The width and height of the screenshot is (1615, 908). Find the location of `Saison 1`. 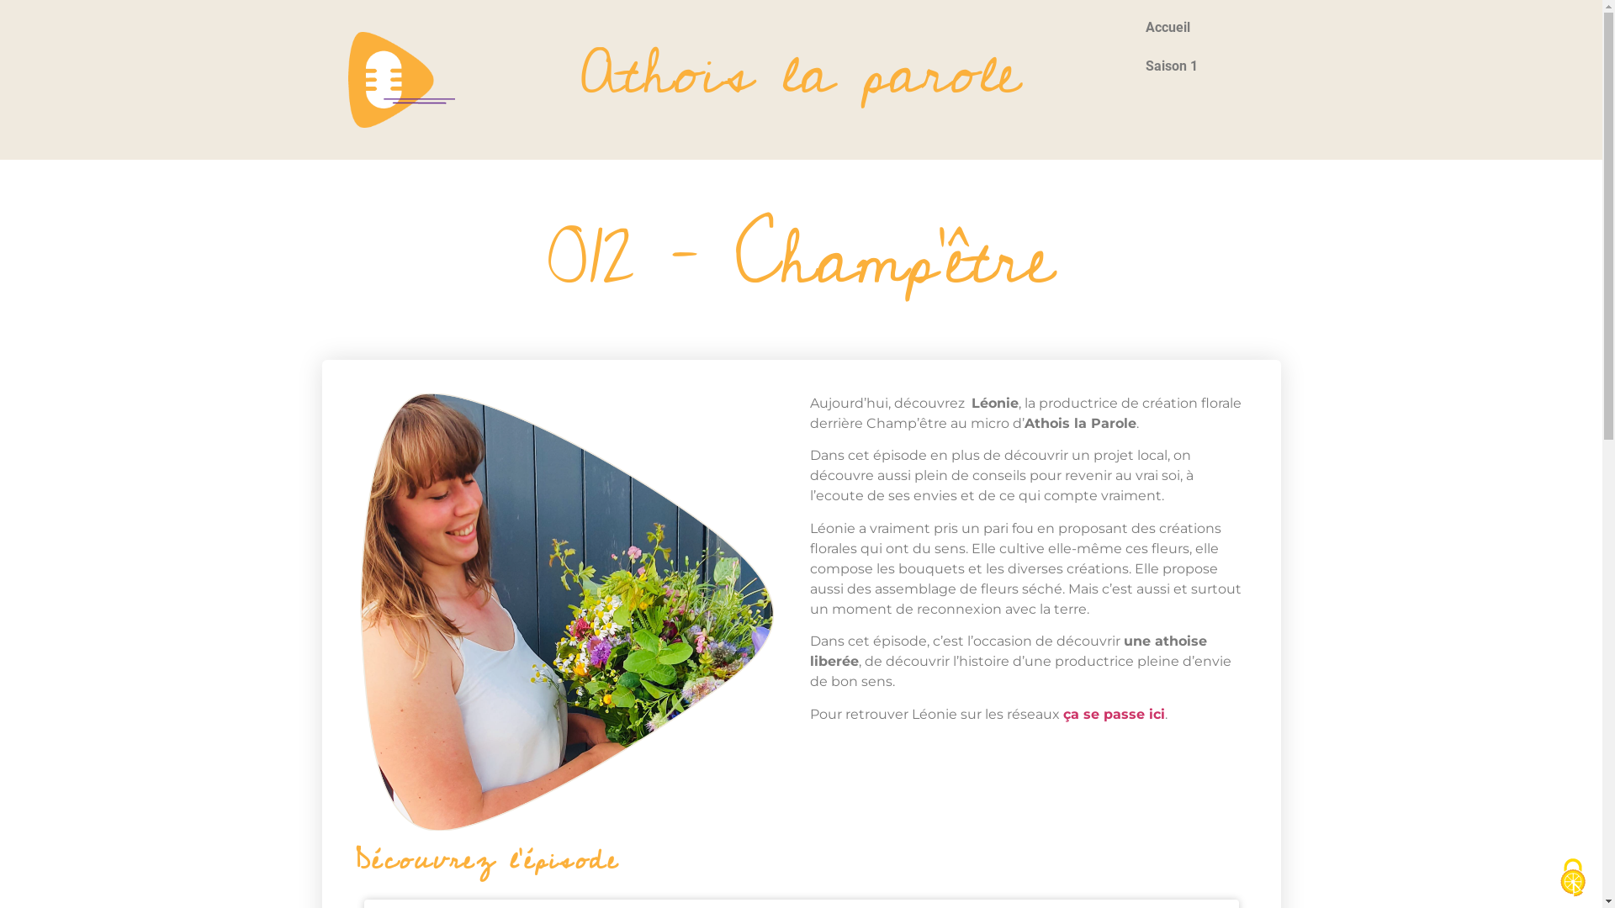

Saison 1 is located at coordinates (1200, 66).